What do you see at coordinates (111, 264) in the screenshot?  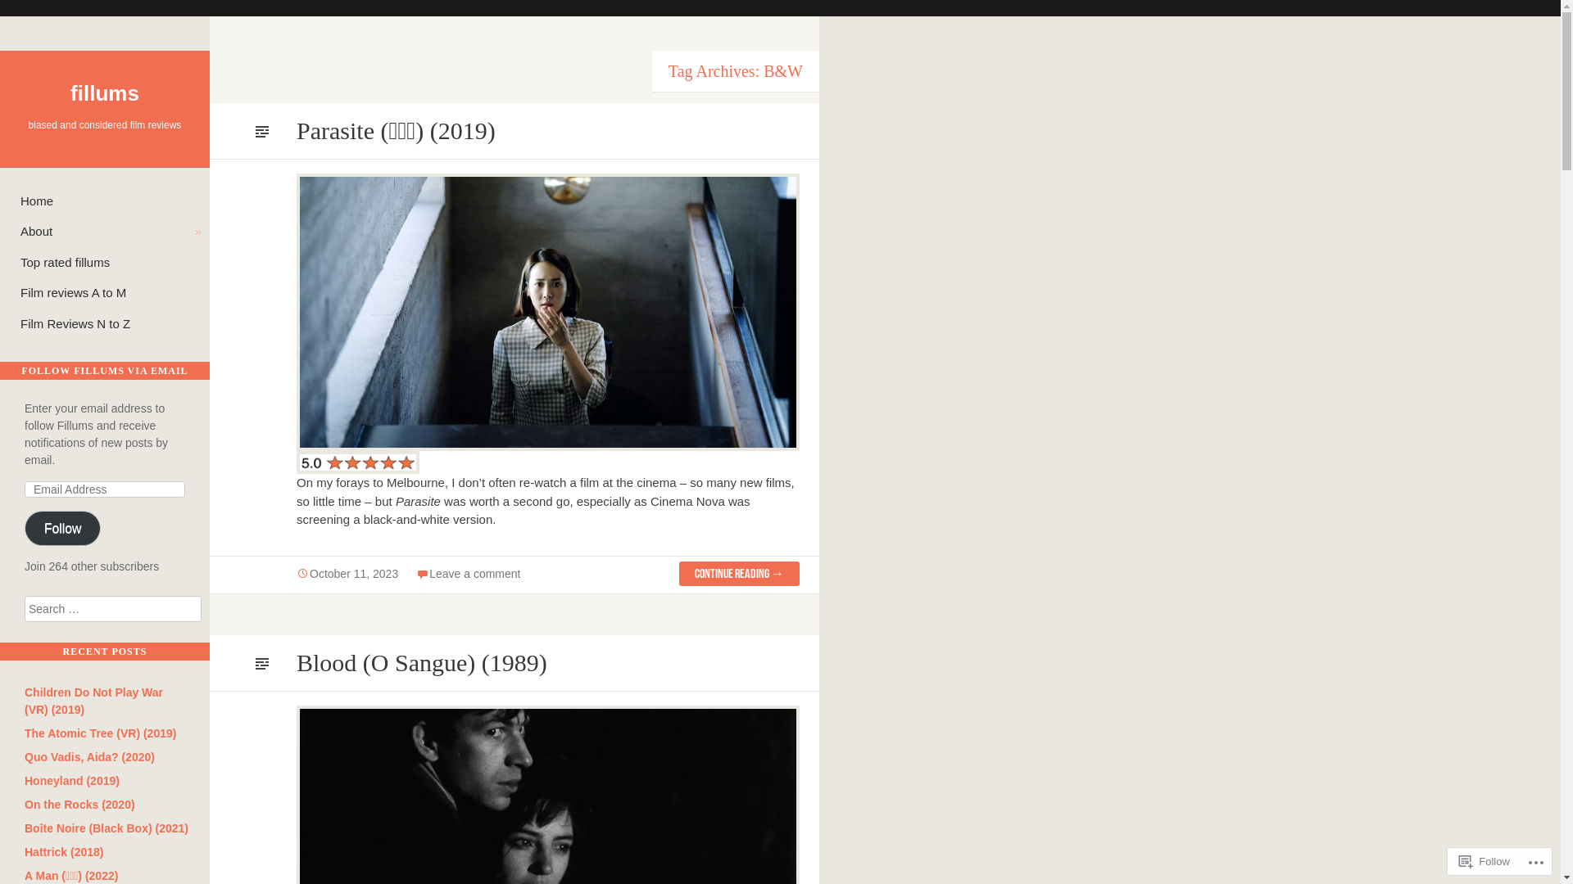 I see `Top rated fillums` at bounding box center [111, 264].